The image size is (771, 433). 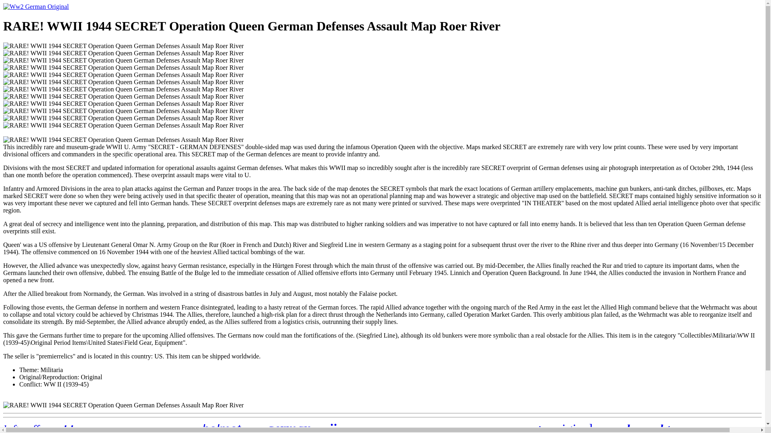 I want to click on military, so click(x=424, y=429).